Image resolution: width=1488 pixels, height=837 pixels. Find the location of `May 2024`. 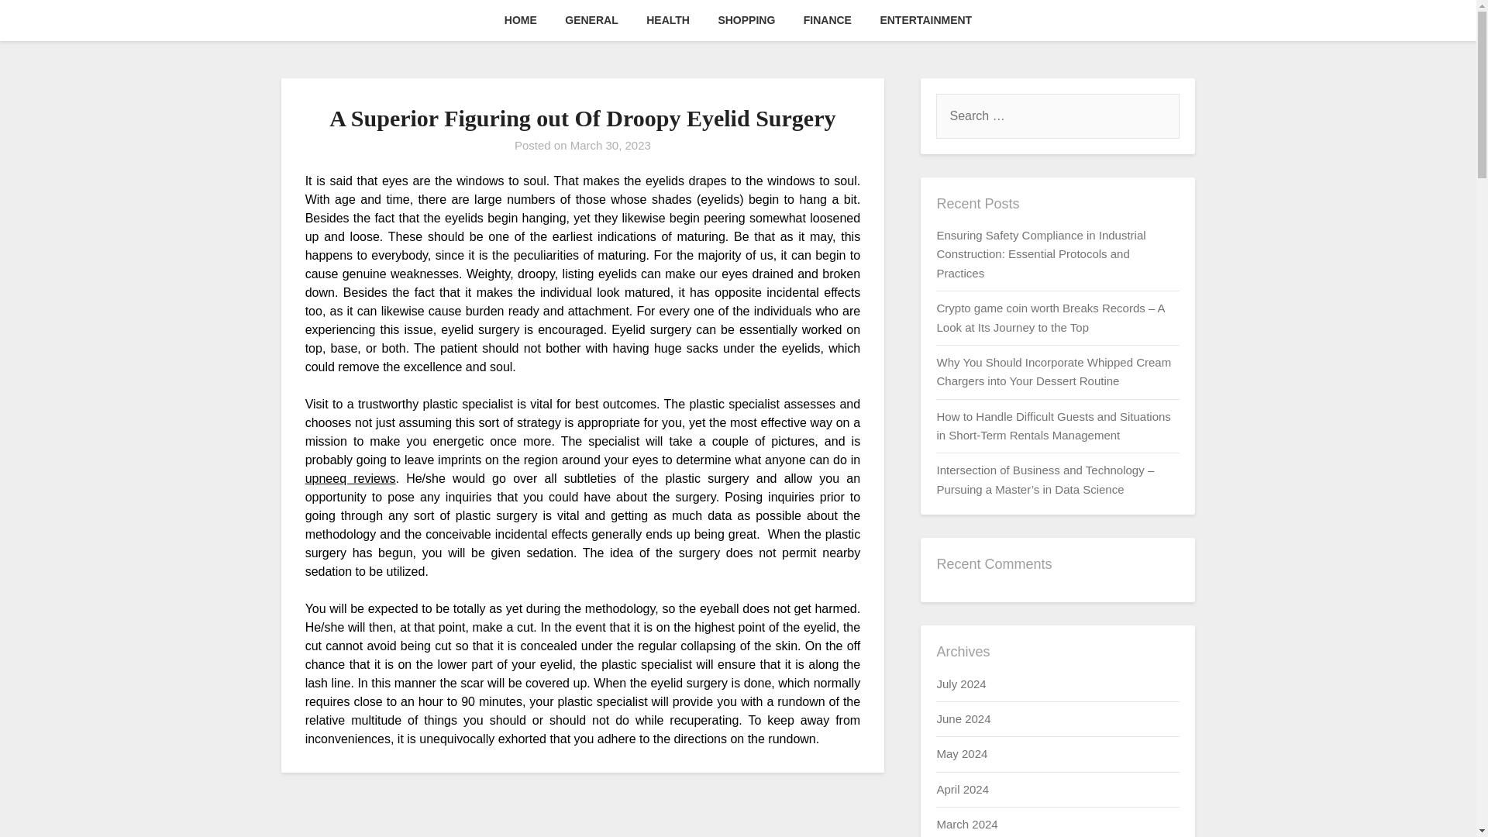

May 2024 is located at coordinates (961, 753).